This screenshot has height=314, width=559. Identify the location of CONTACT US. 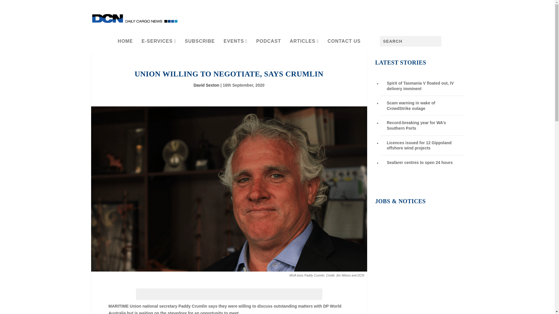
(344, 44).